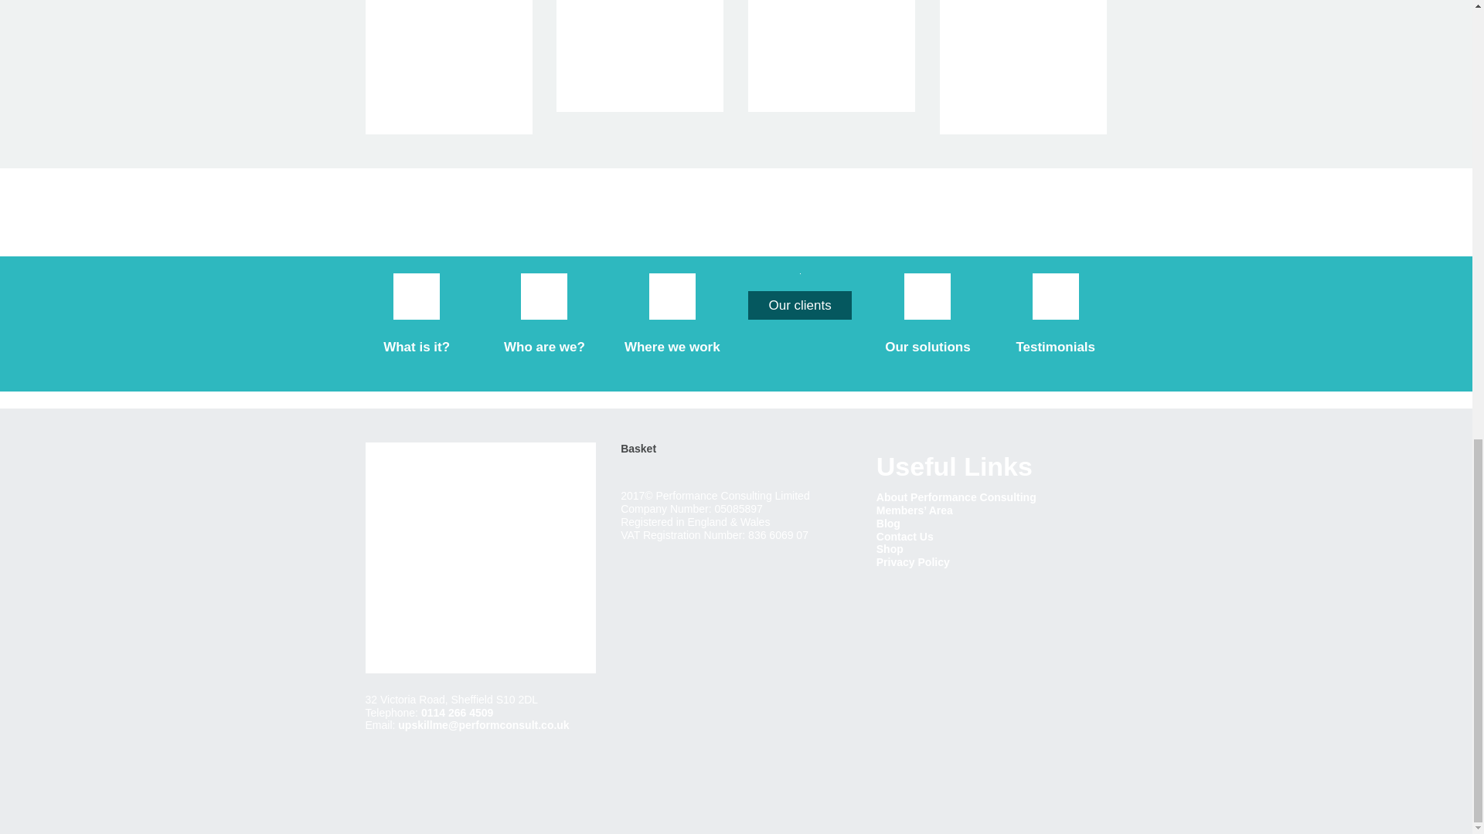 The height and width of the screenshot is (834, 1484). I want to click on Where we work, so click(672, 347).